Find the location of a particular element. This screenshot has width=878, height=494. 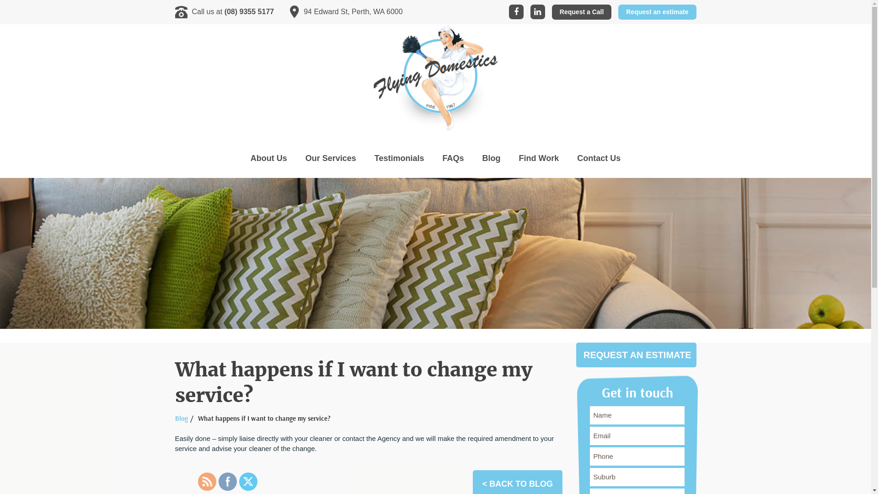

Submit is located at coordinates (26, 9).